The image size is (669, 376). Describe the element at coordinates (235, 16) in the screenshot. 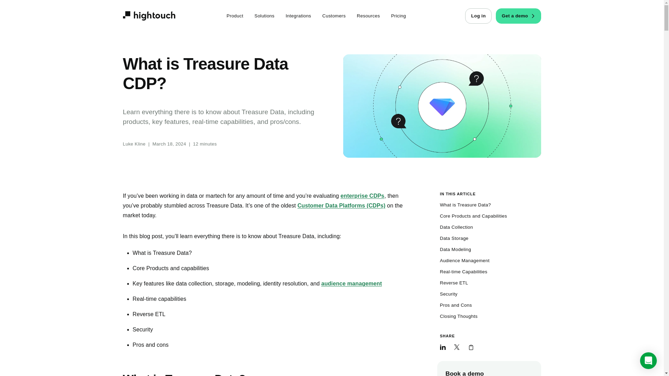

I see `Product` at that location.